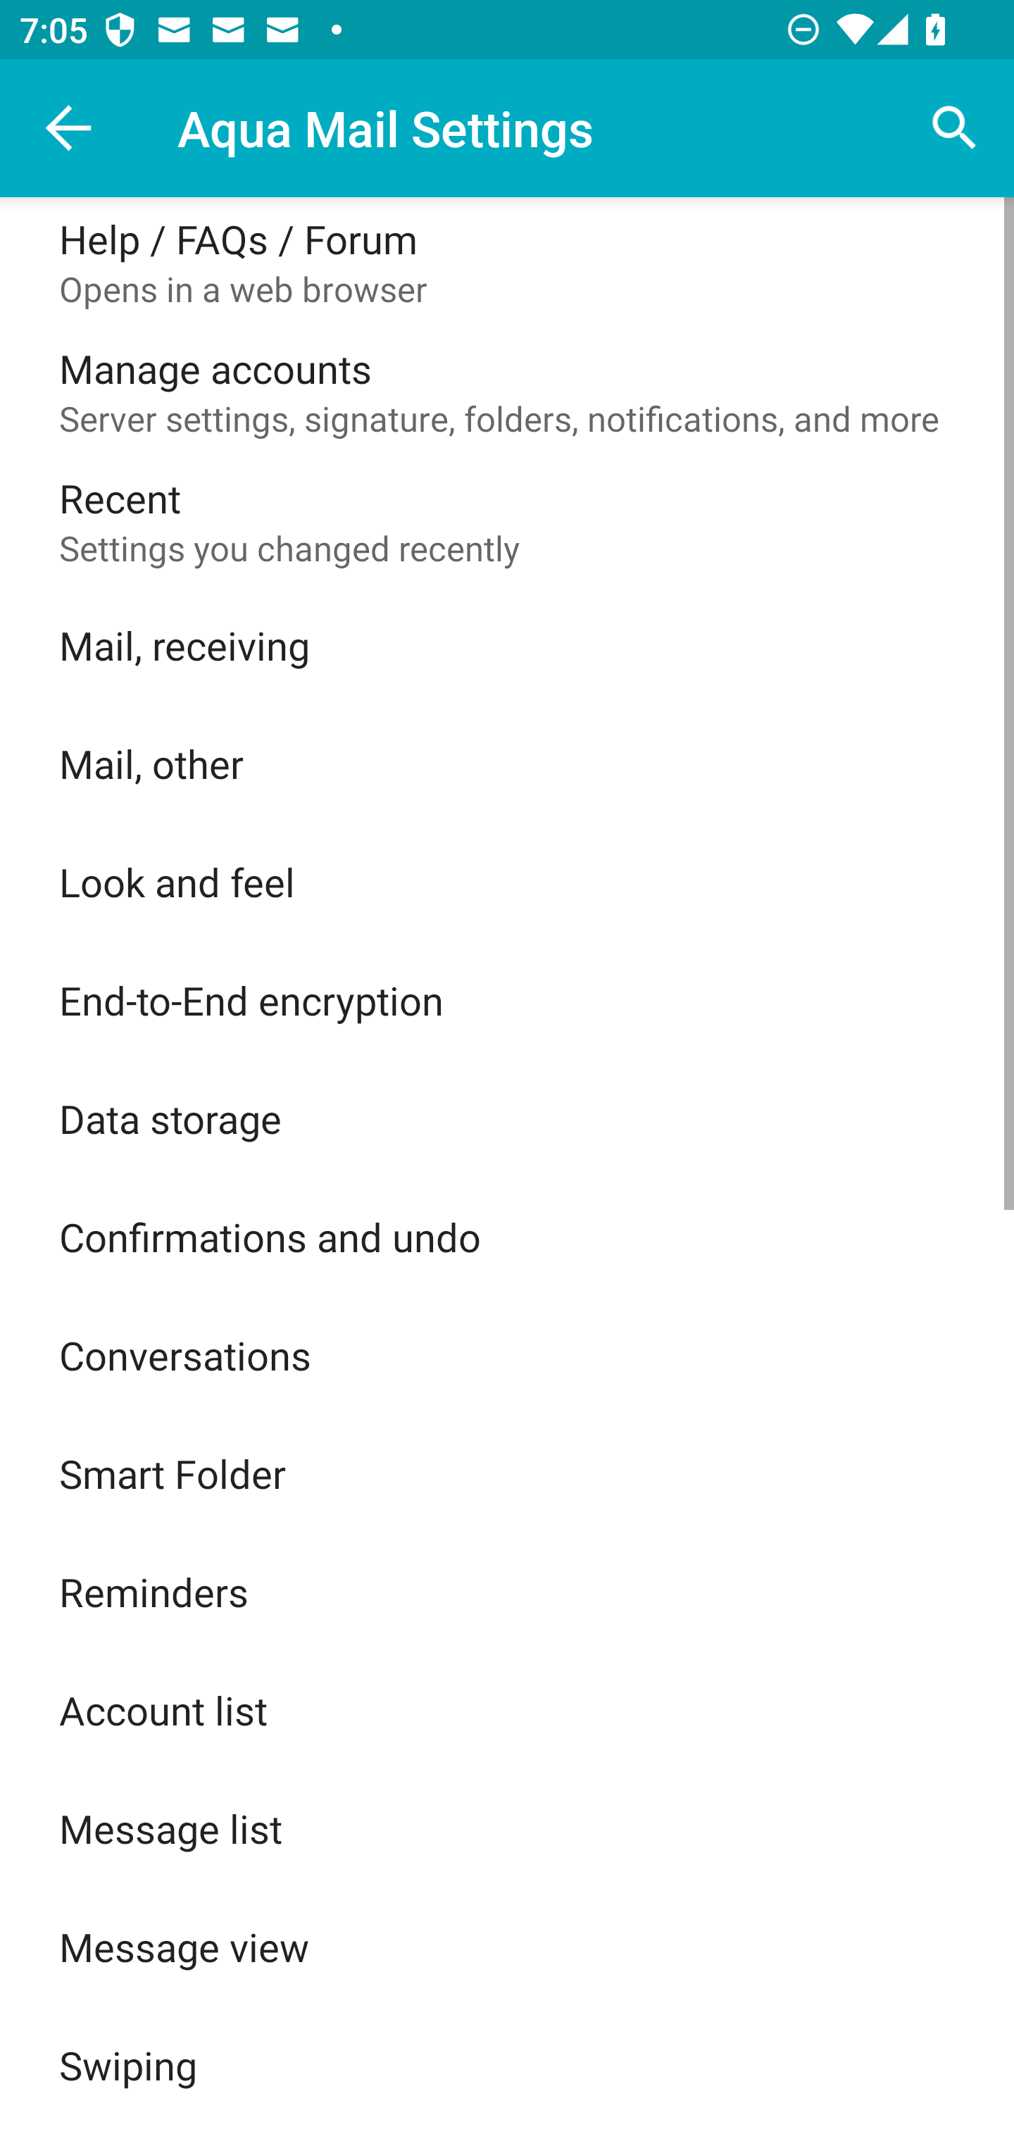 The image size is (1014, 2141). What do you see at coordinates (507, 880) in the screenshot?
I see `Look and feel` at bounding box center [507, 880].